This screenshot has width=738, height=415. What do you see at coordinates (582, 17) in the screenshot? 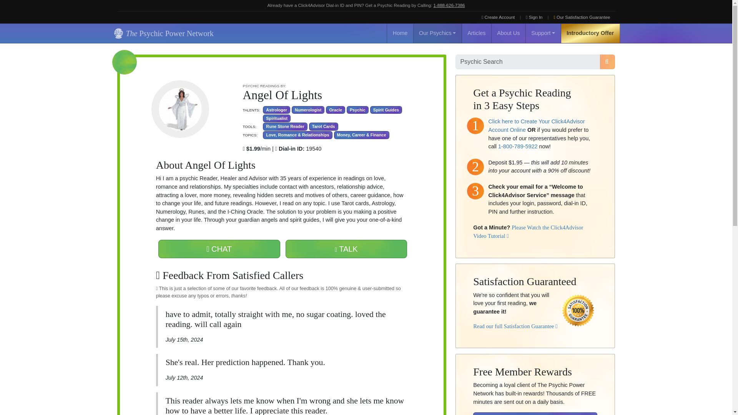
I see `Our Satisfaction Guarantee` at bounding box center [582, 17].